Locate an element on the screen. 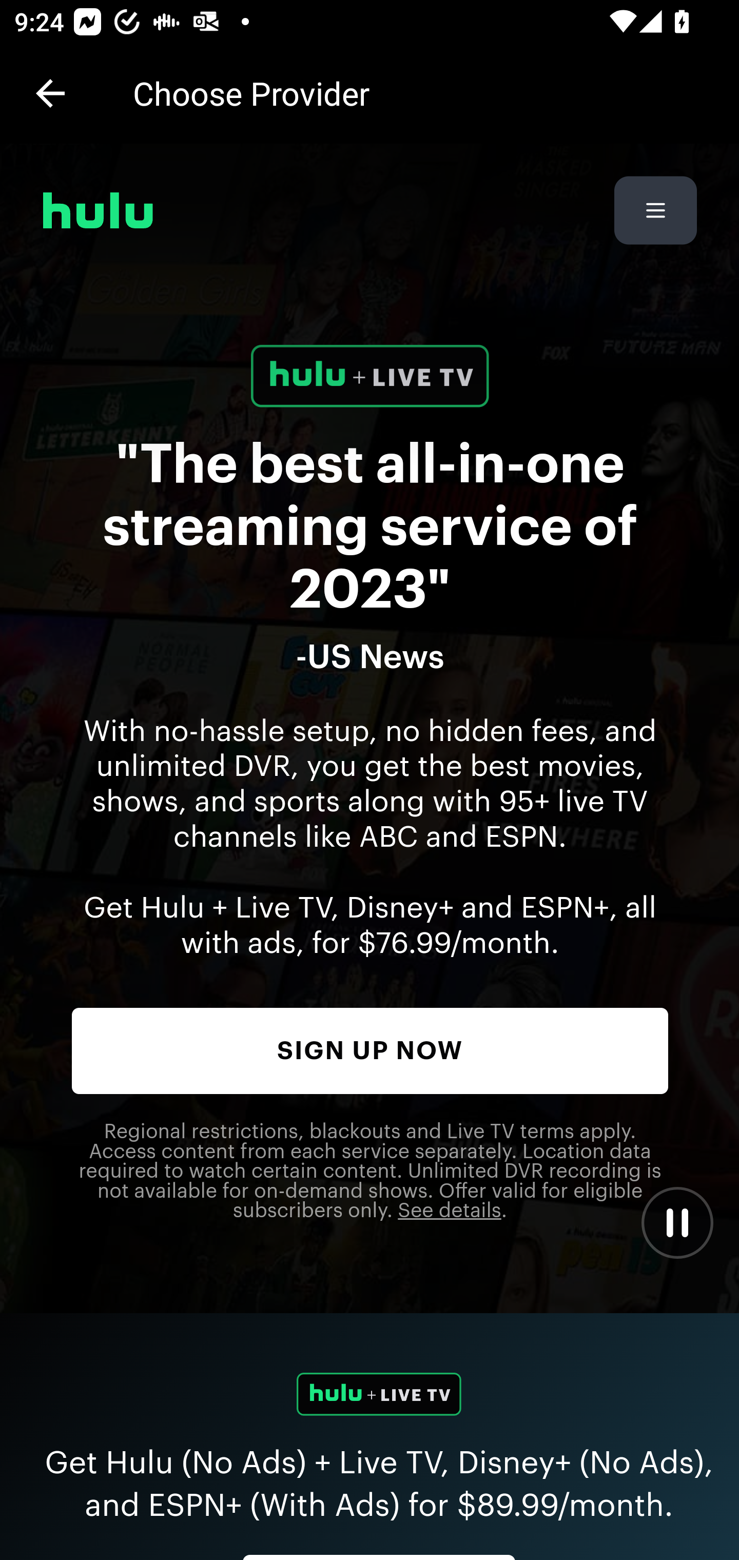  hulu is located at coordinates (99, 210).